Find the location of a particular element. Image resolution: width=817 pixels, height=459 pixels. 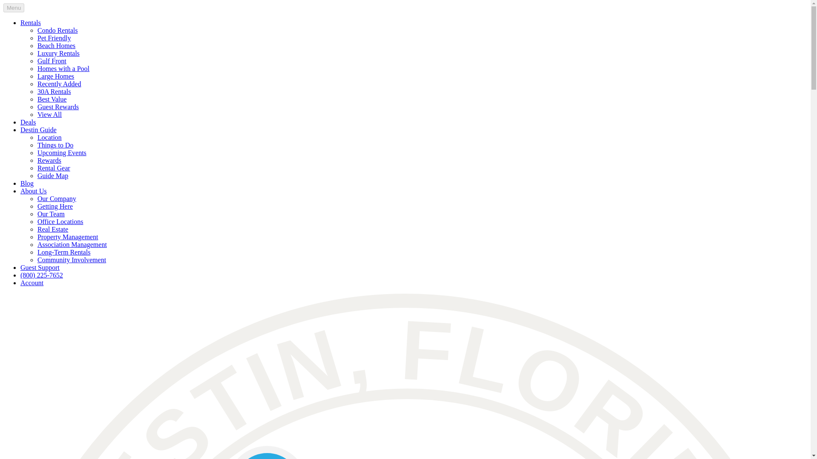

Rewards is located at coordinates (49, 160).